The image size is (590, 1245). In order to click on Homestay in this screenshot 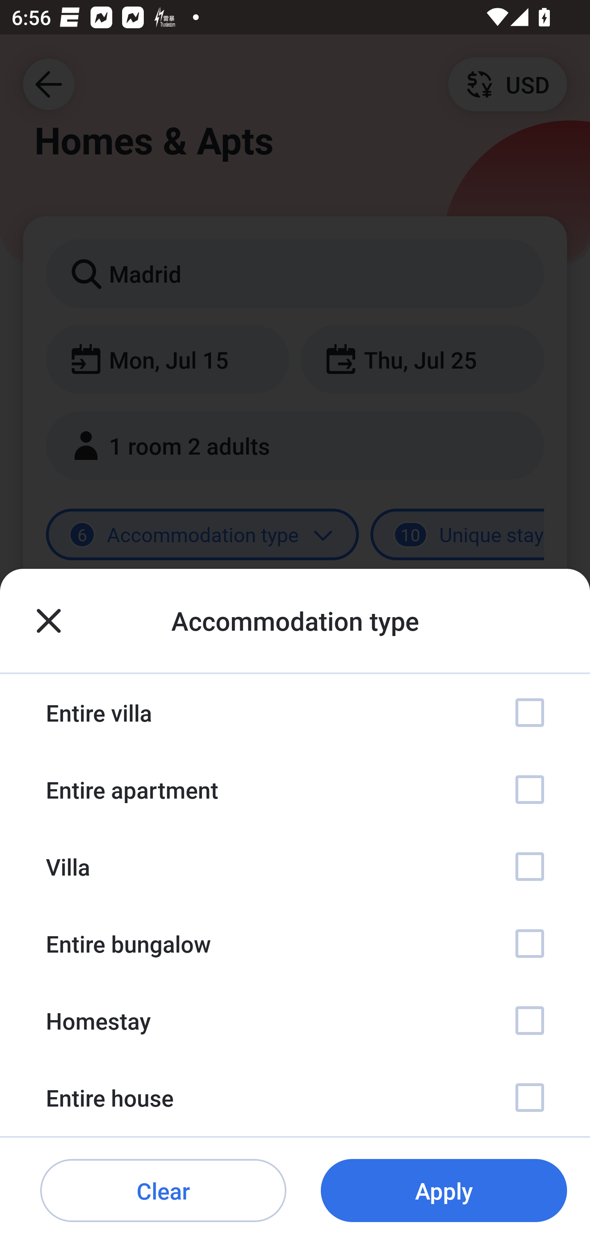, I will do `click(295, 1020)`.